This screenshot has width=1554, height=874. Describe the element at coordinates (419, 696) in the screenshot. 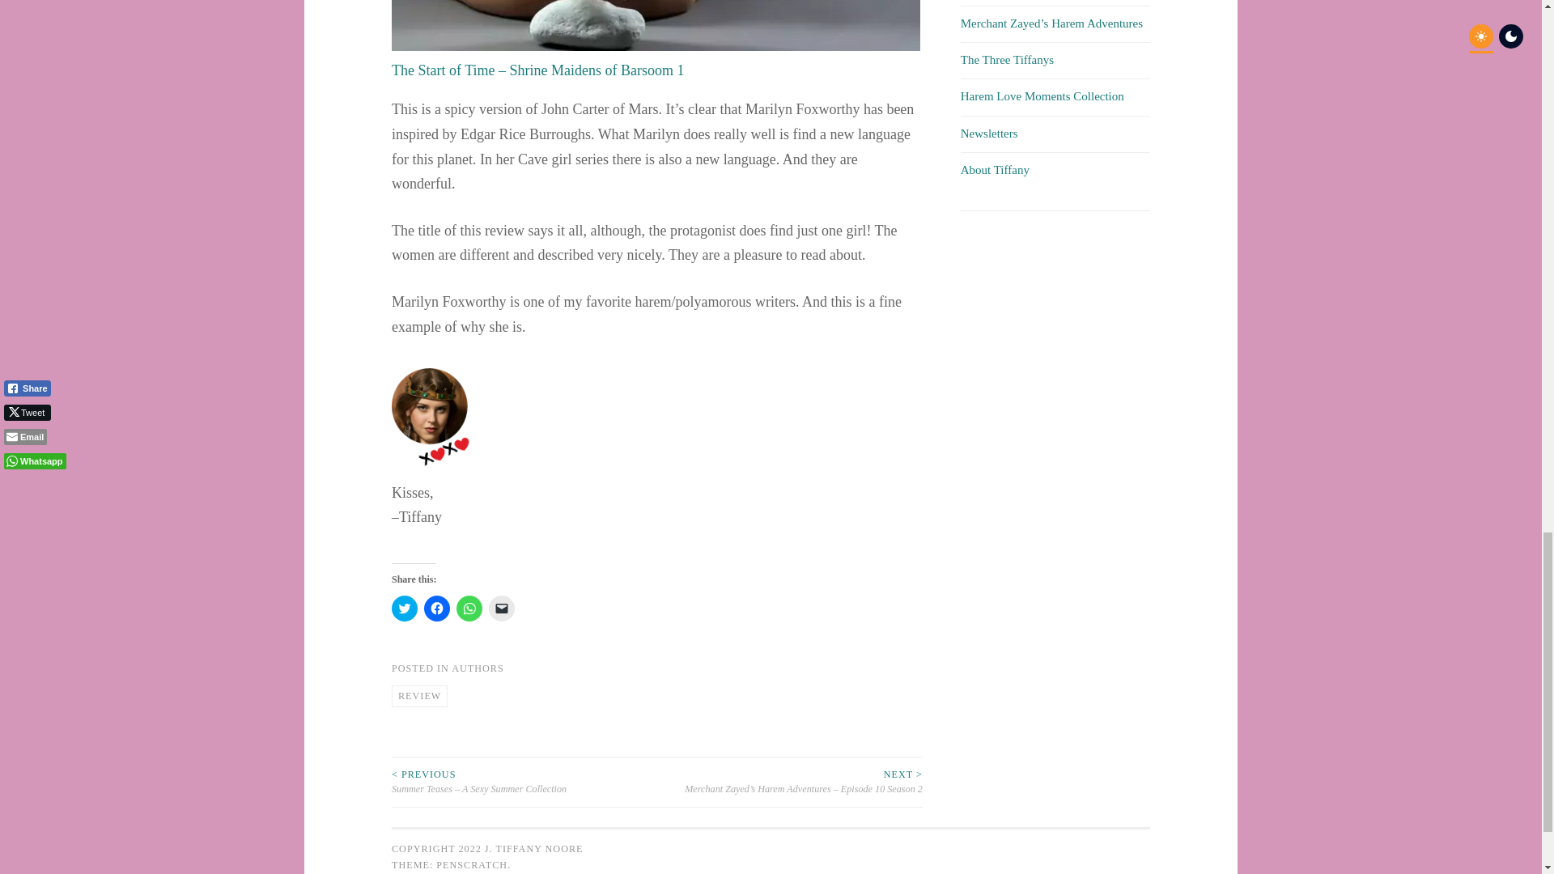

I see `REVIEW` at that location.